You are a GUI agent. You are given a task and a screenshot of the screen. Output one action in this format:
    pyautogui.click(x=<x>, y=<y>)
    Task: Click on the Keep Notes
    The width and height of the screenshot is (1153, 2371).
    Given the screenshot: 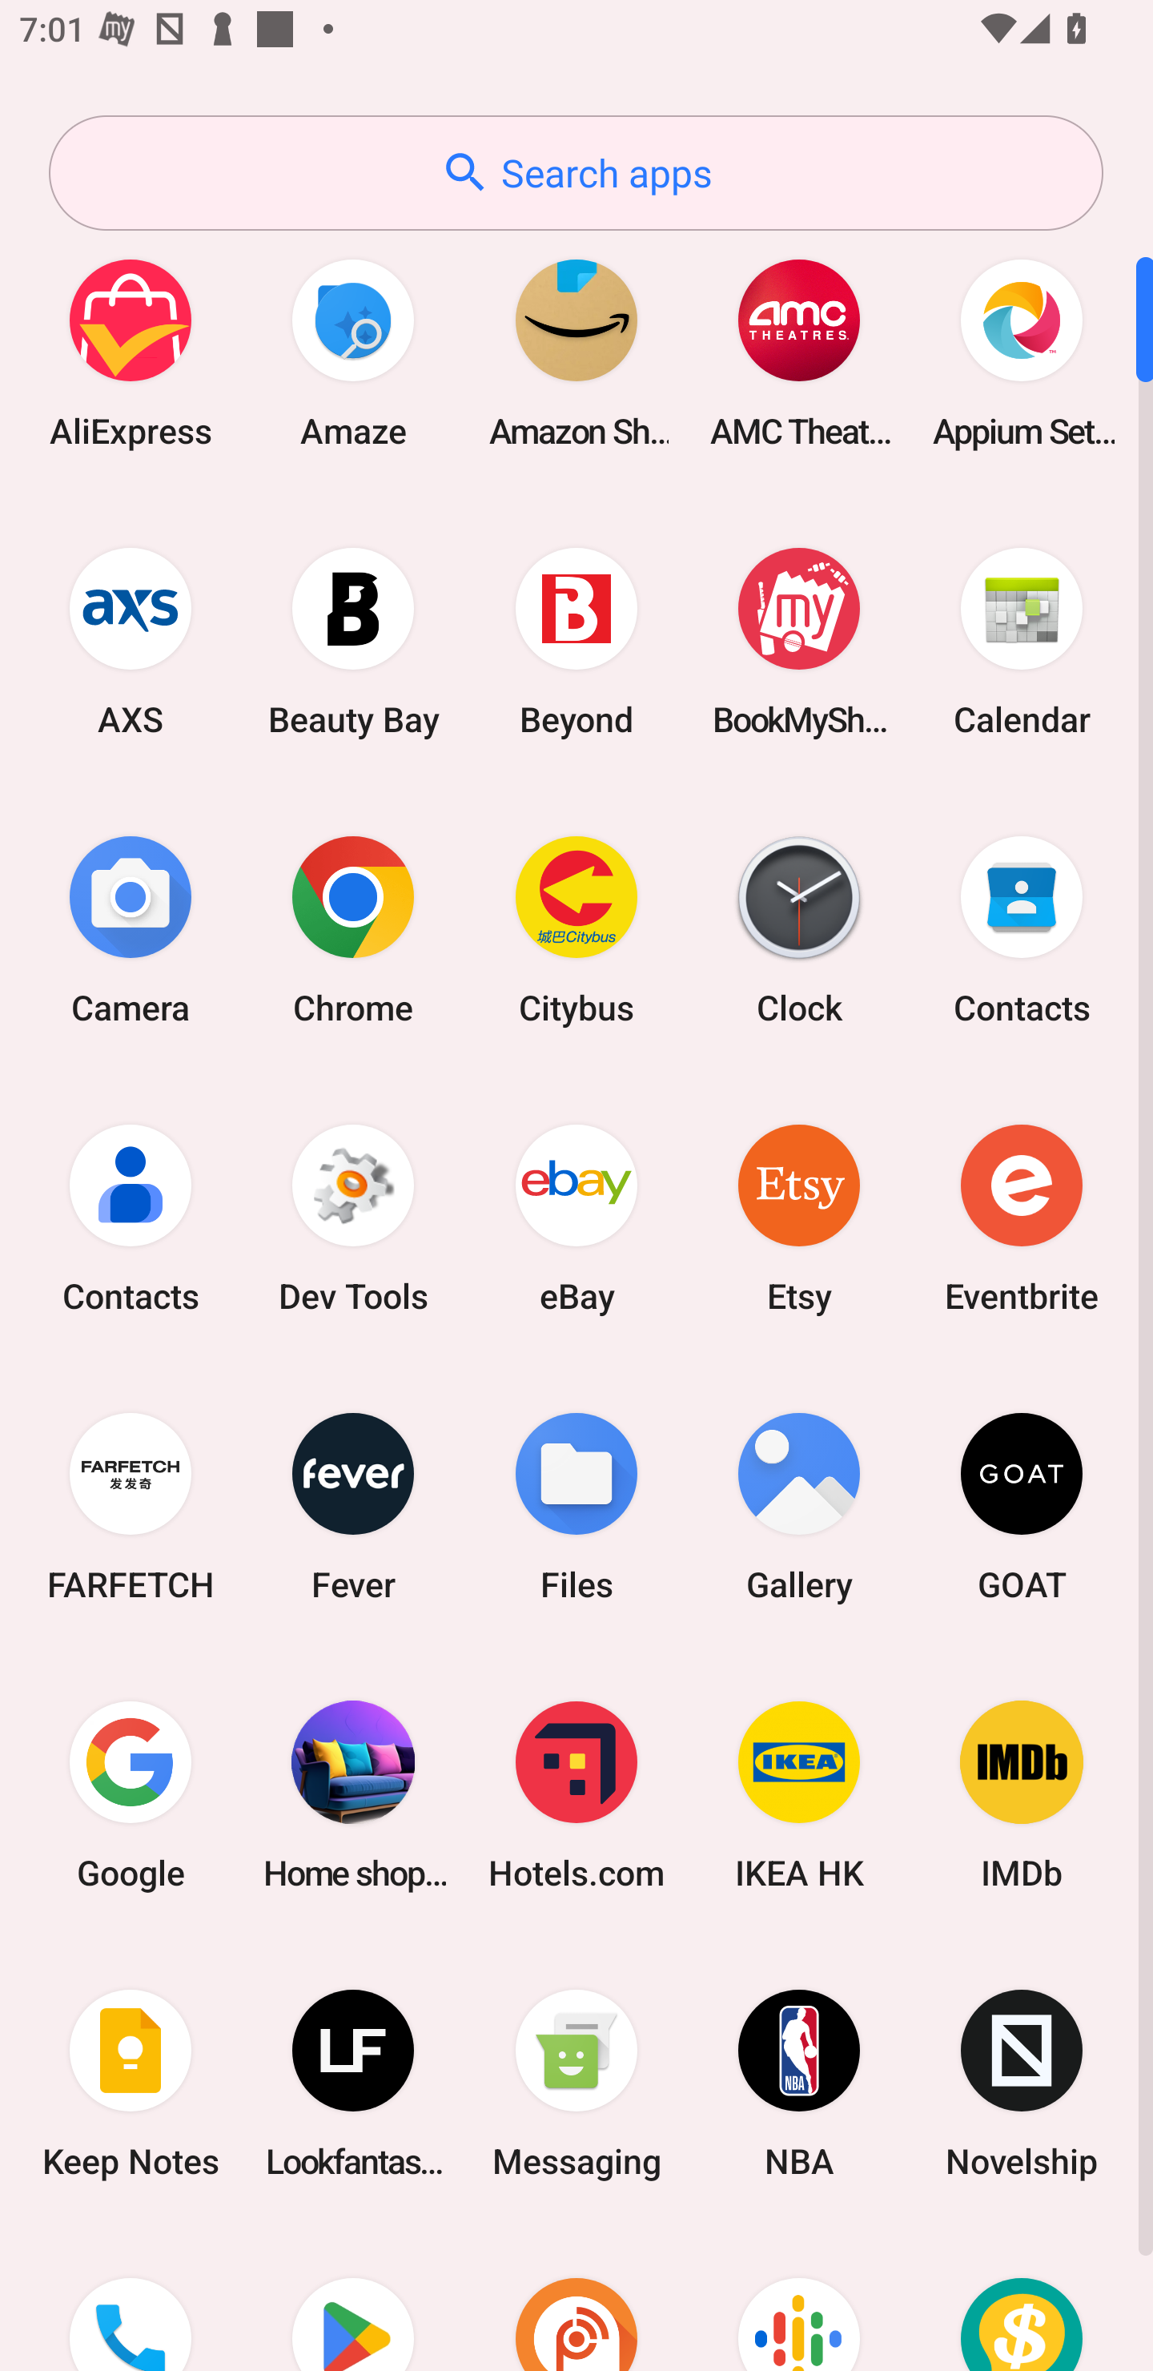 What is the action you would take?
    pyautogui.click(x=131, y=2084)
    